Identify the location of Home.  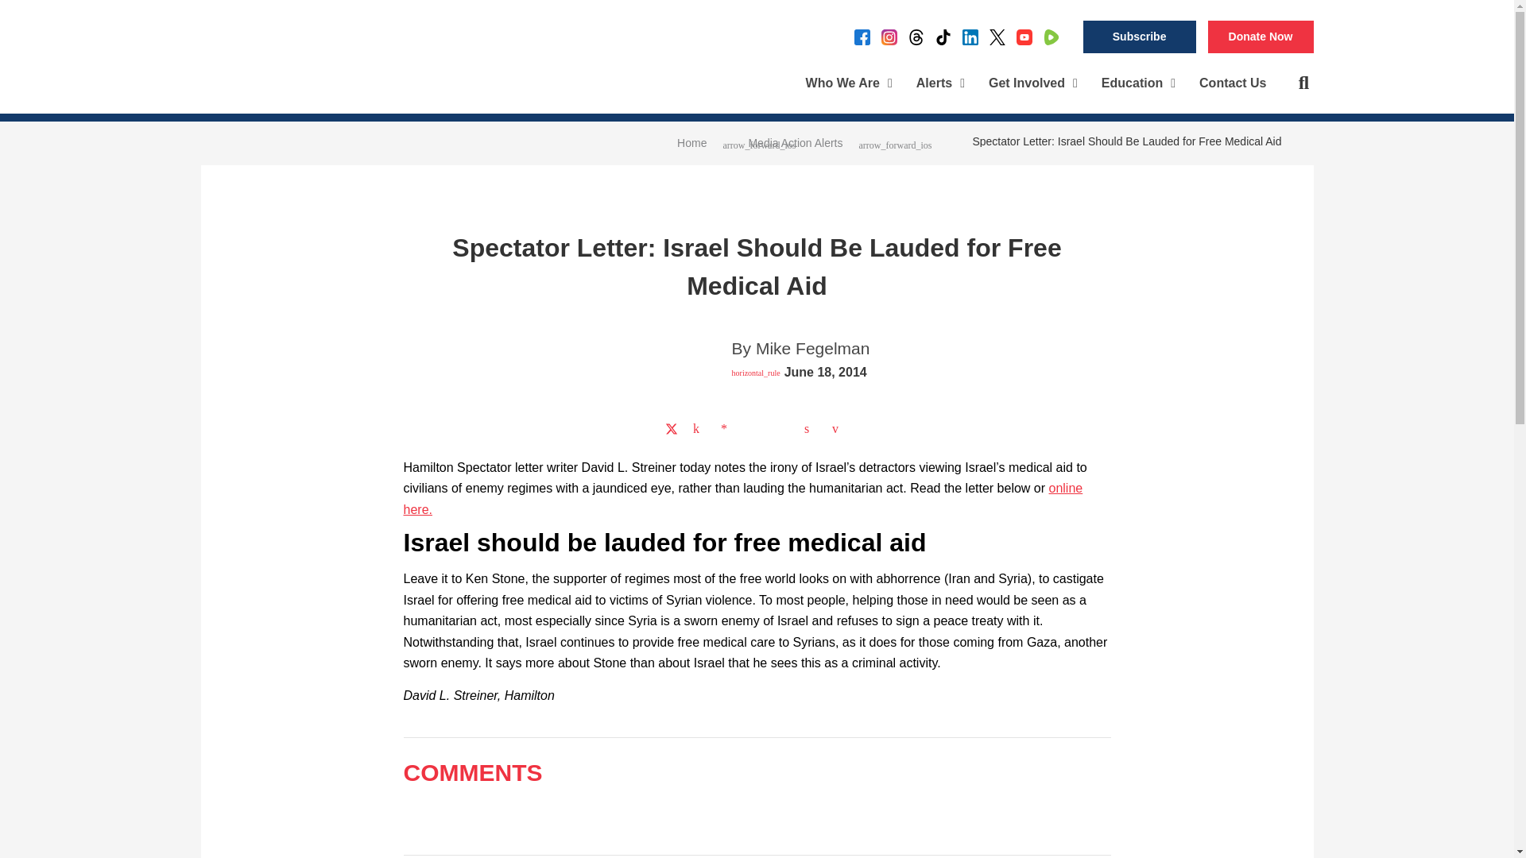
(691, 142).